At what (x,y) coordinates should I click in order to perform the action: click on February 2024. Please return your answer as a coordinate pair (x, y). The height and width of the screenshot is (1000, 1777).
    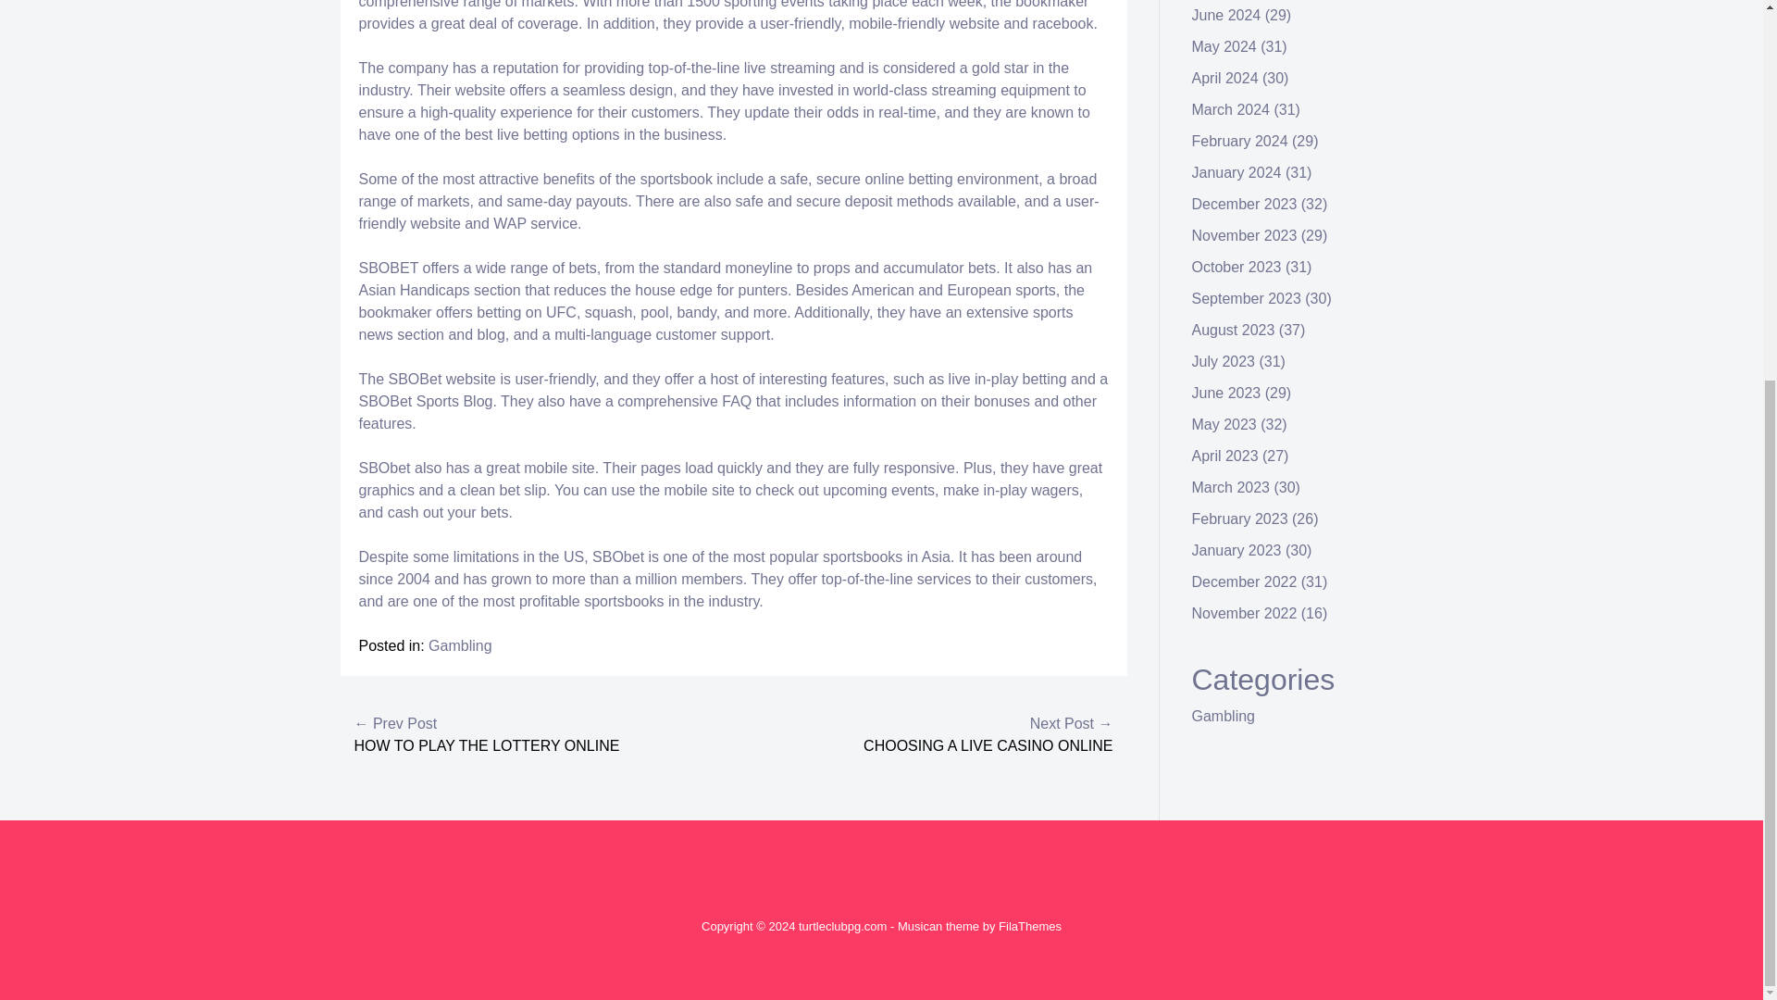
    Looking at the image, I should click on (1240, 141).